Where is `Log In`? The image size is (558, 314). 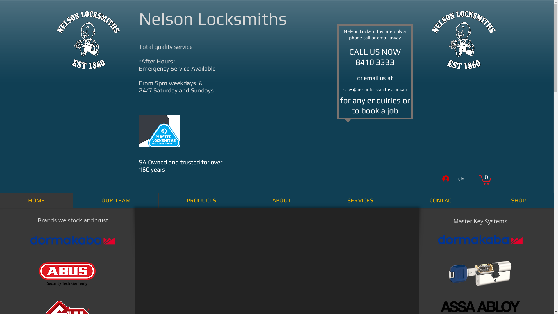
Log In is located at coordinates (453, 179).